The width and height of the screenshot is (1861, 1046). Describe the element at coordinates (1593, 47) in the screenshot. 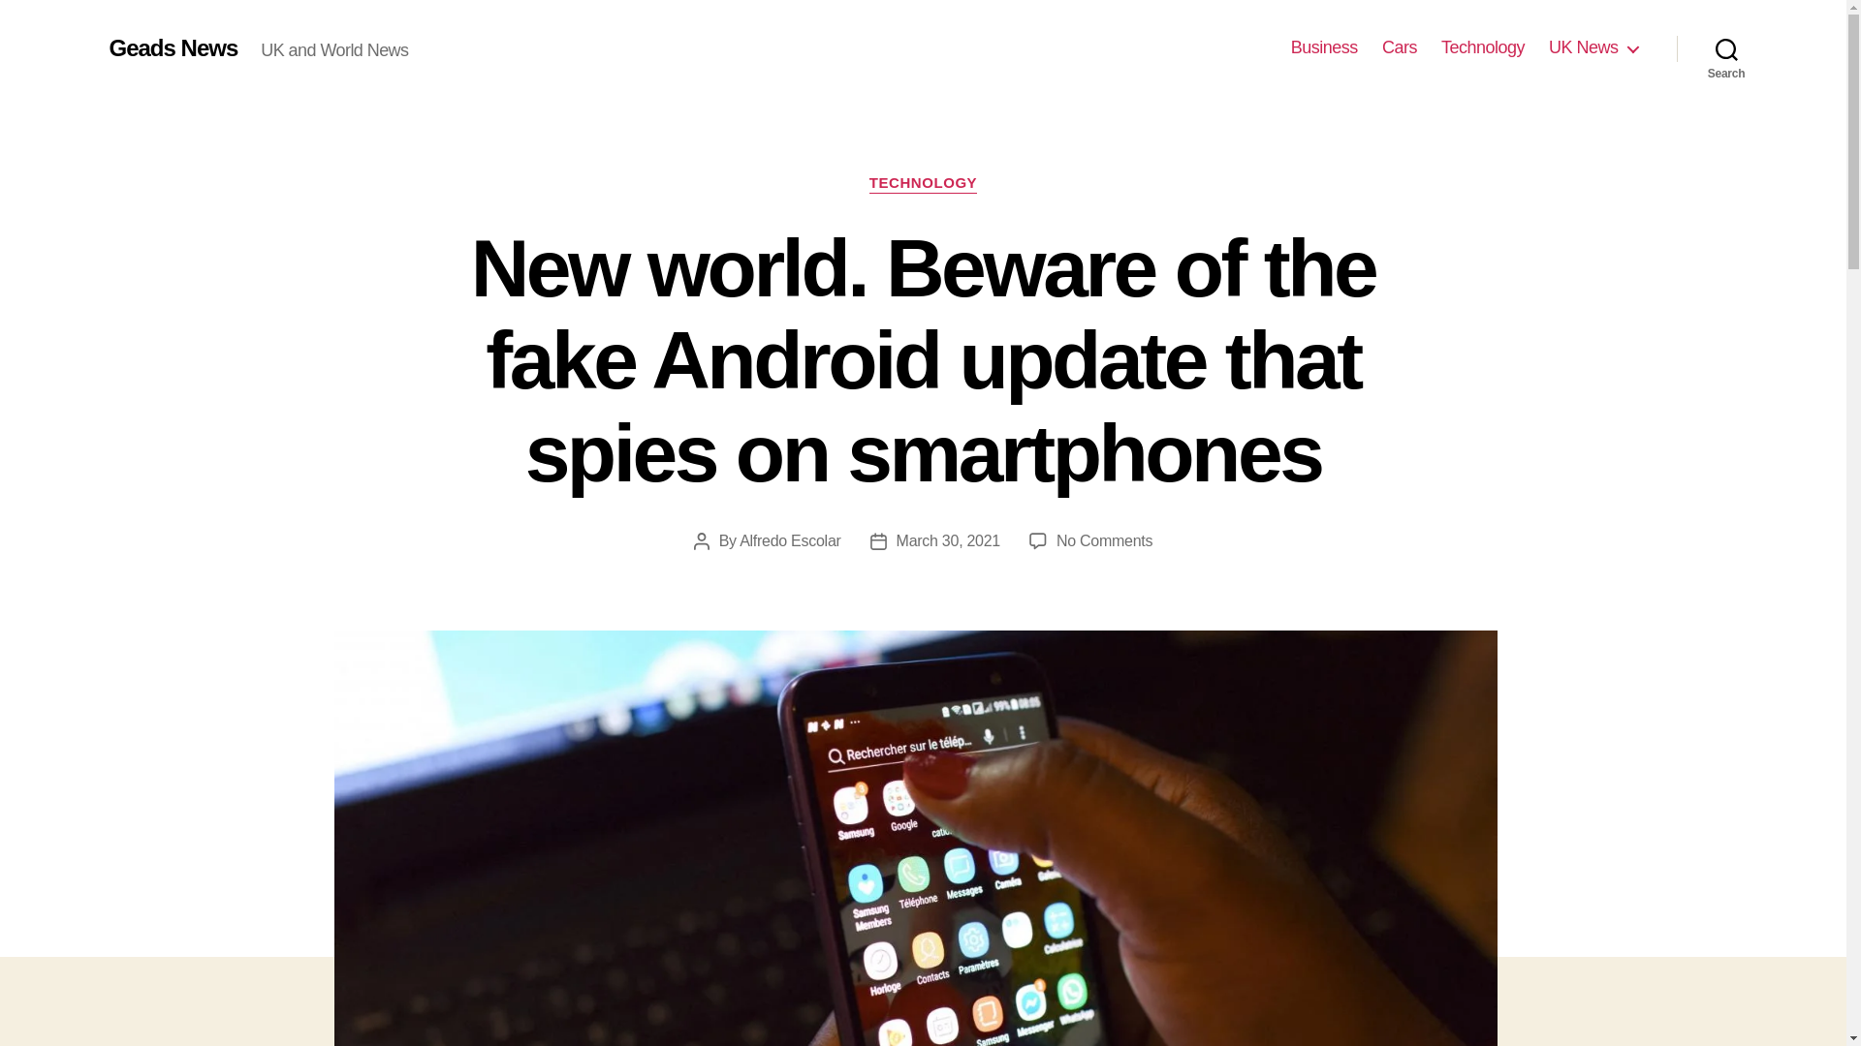

I see `UK News` at that location.